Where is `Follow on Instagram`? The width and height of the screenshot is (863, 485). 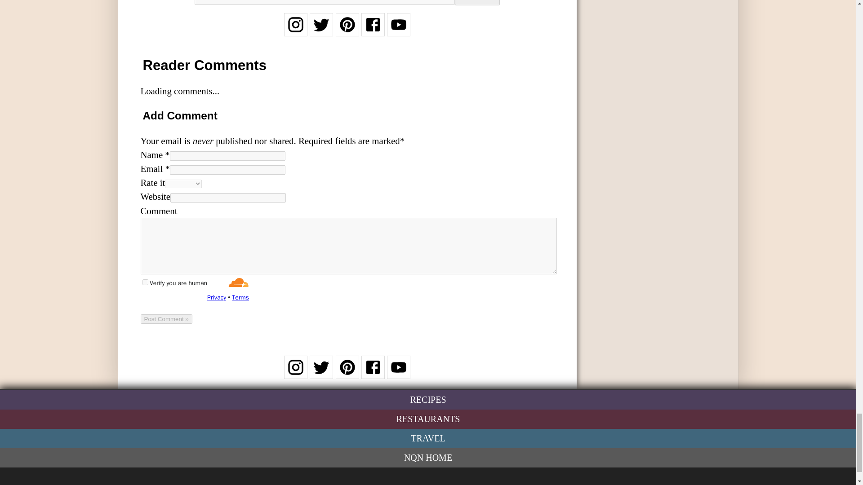 Follow on Instagram is located at coordinates (295, 373).